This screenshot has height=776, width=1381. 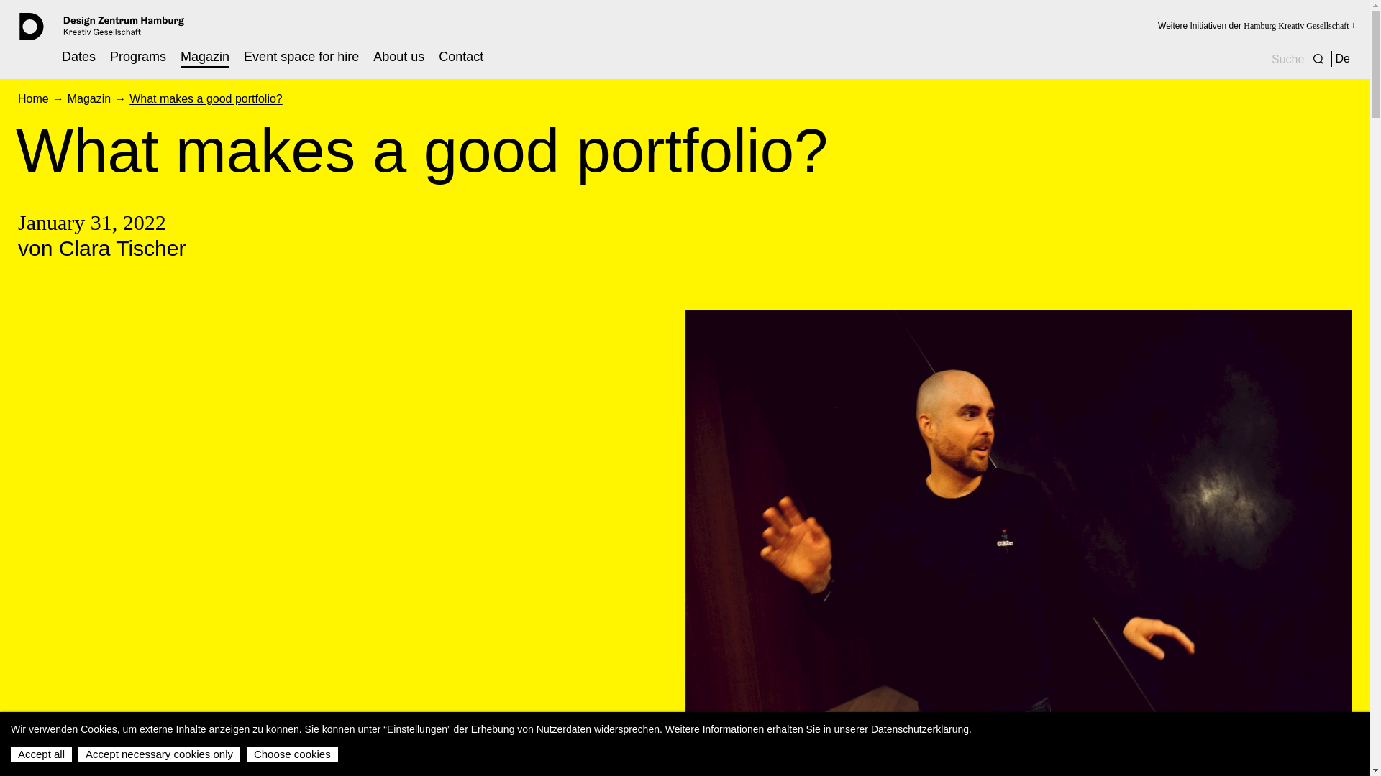 What do you see at coordinates (160, 753) in the screenshot?
I see `Accept necessary cookies only` at bounding box center [160, 753].